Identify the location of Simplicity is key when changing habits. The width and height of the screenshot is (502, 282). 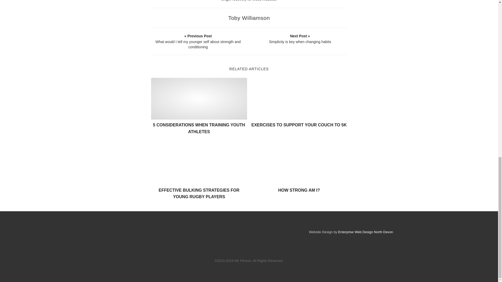
(300, 39).